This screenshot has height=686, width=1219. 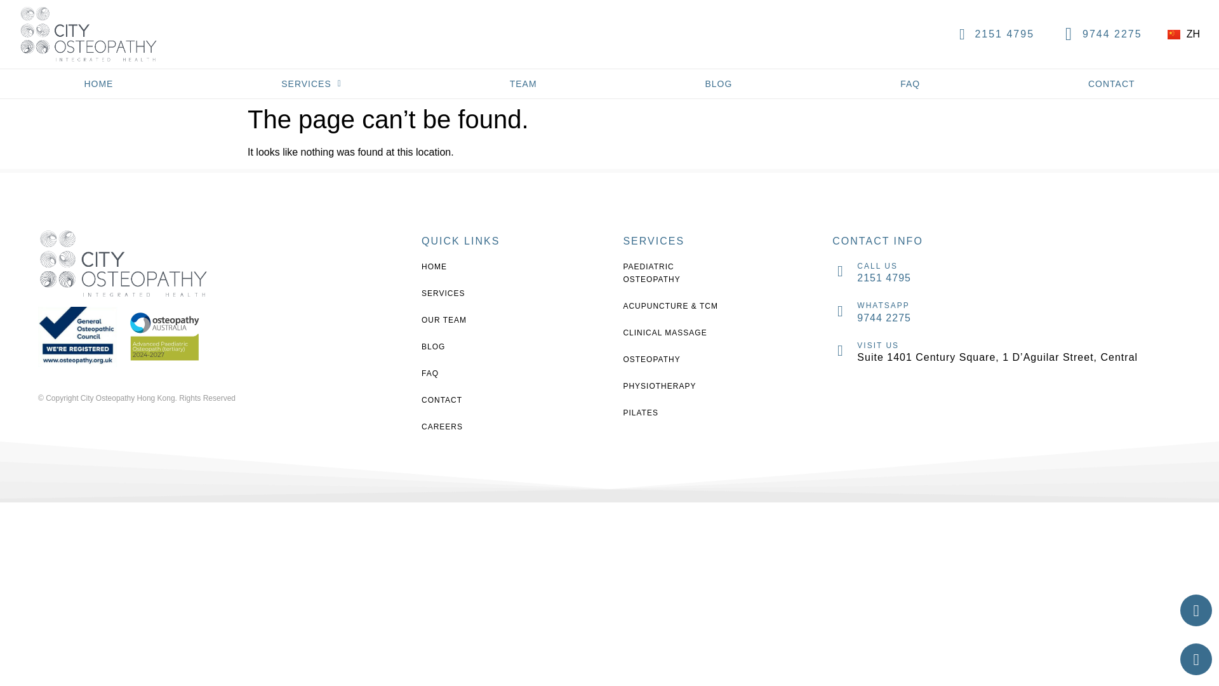 What do you see at coordinates (719, 84) in the screenshot?
I see `BLOG` at bounding box center [719, 84].